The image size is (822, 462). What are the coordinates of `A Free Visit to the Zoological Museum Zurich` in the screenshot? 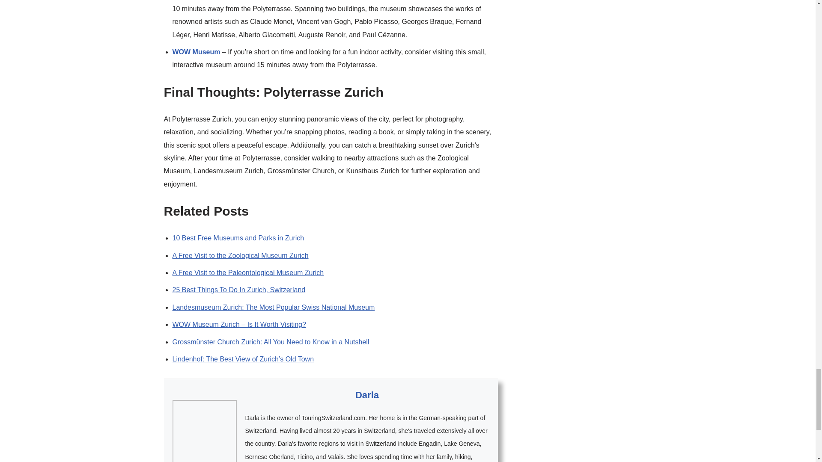 It's located at (240, 255).